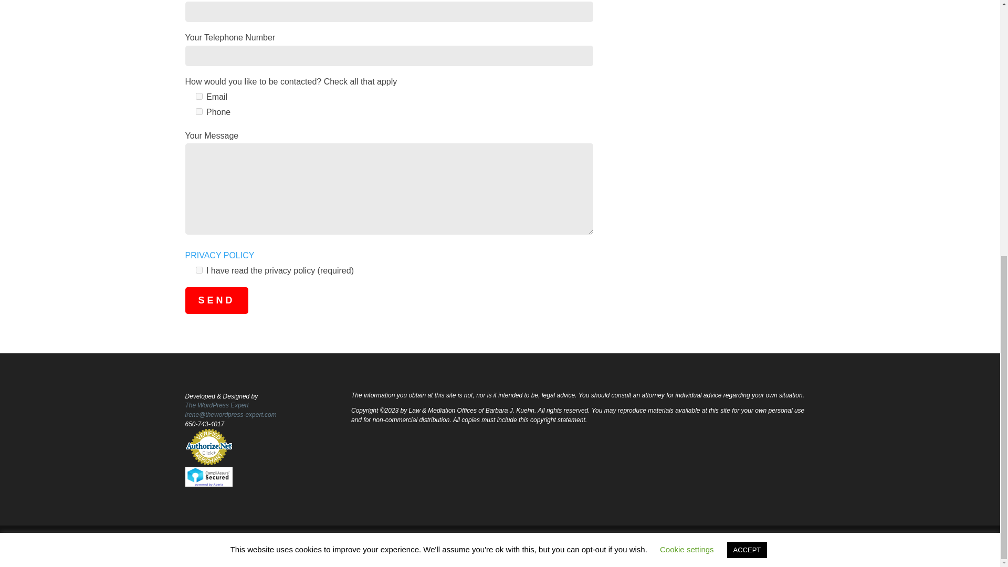 The width and height of the screenshot is (1008, 567). Describe the element at coordinates (747, 85) in the screenshot. I see `ACCEPT` at that location.